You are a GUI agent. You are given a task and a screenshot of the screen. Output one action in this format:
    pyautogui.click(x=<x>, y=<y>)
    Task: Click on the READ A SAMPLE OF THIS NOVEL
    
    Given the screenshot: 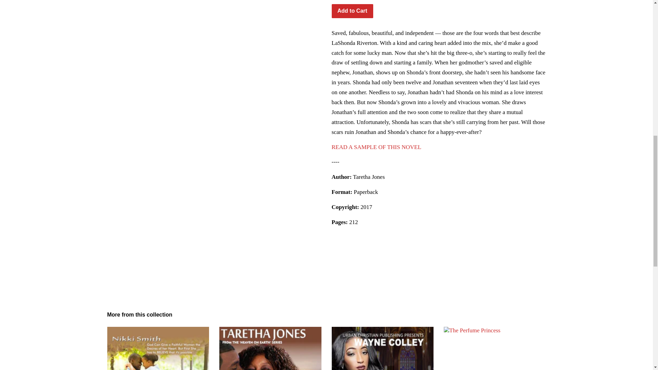 What is the action you would take?
    pyautogui.click(x=376, y=147)
    